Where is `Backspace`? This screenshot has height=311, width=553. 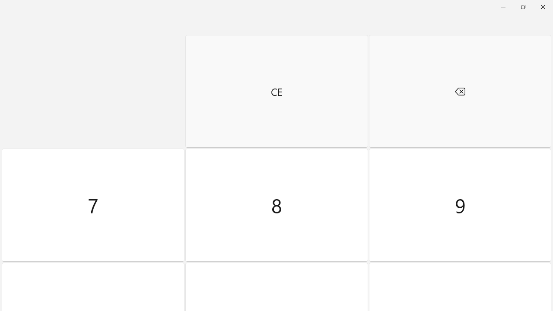
Backspace is located at coordinates (460, 91).